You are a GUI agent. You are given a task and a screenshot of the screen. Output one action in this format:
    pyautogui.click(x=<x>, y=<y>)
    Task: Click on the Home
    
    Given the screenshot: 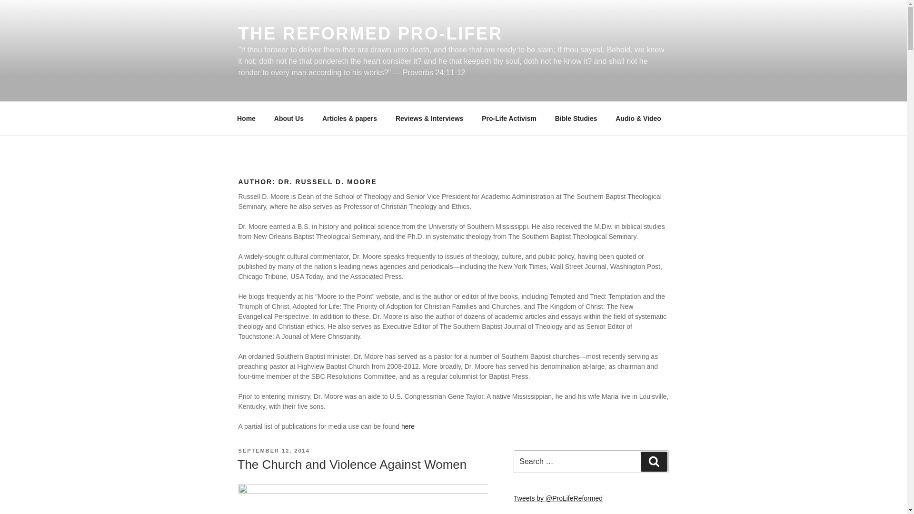 What is the action you would take?
    pyautogui.click(x=246, y=118)
    